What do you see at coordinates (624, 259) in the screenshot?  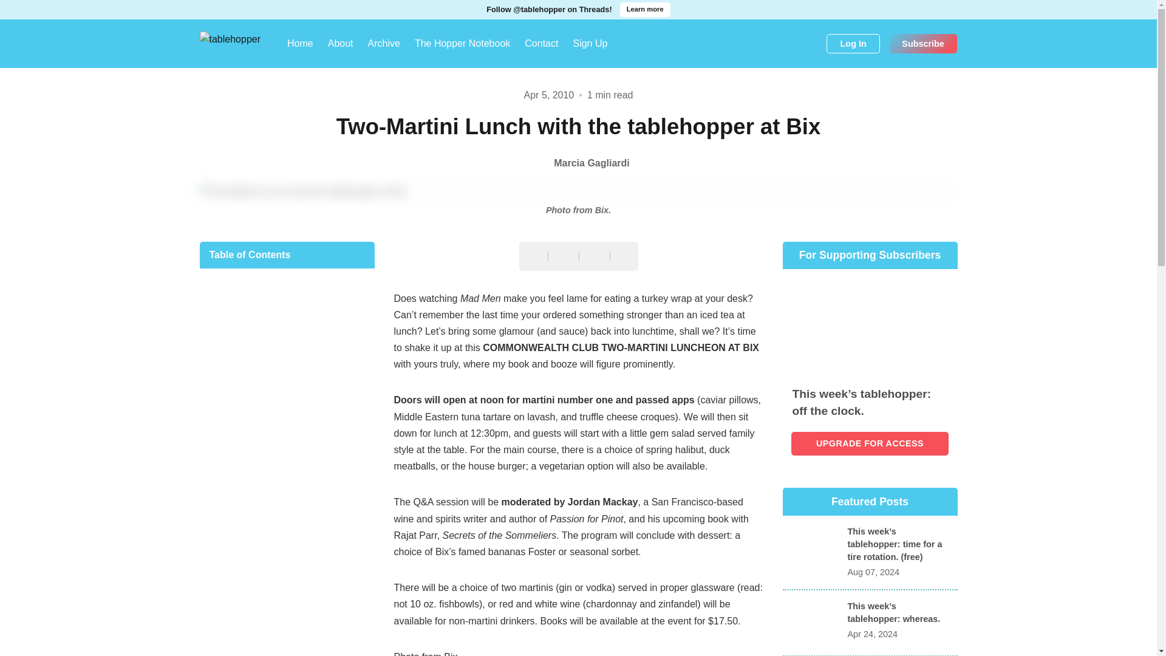 I see `Copy to clipboard` at bounding box center [624, 259].